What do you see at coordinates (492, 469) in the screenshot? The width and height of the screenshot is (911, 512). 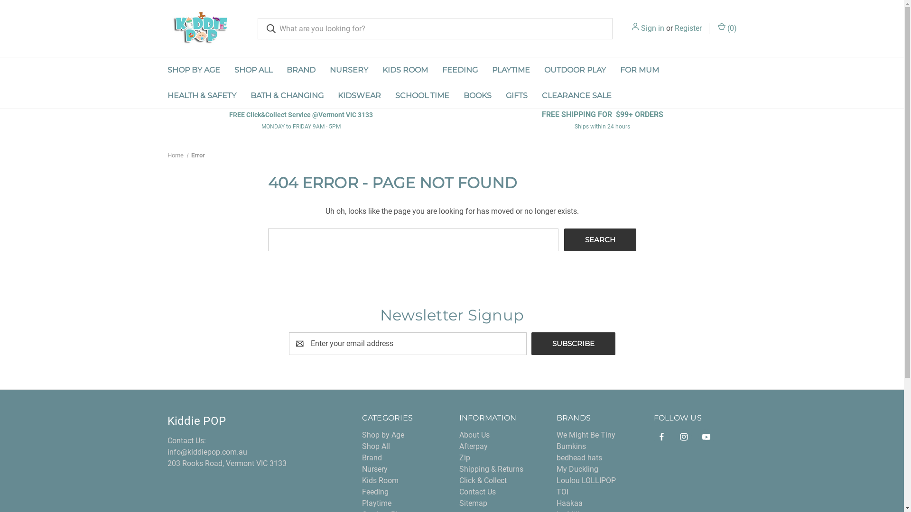 I see `Shipping & Returns` at bounding box center [492, 469].